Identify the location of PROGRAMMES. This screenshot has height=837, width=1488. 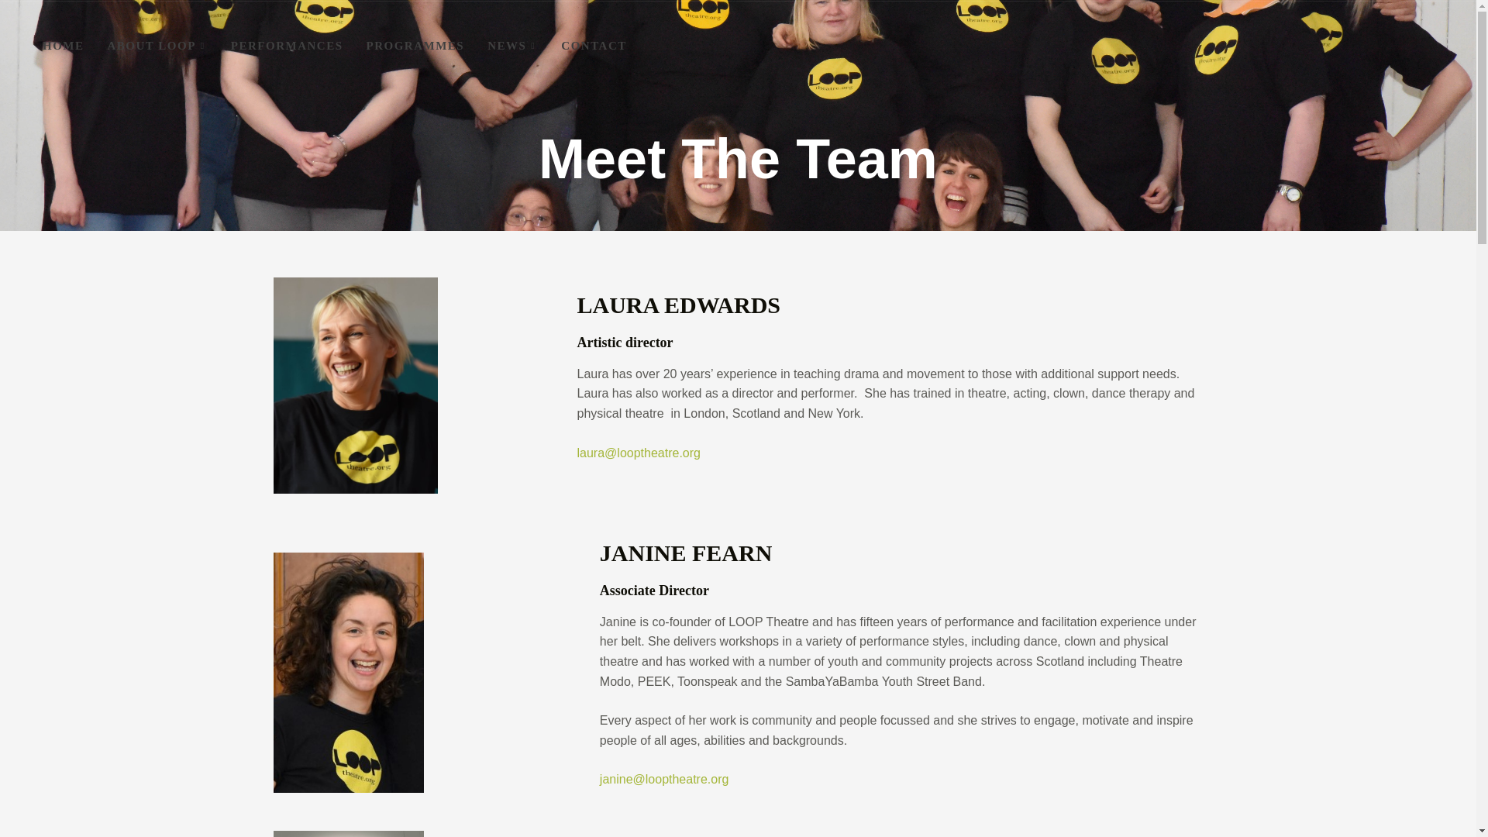
(415, 46).